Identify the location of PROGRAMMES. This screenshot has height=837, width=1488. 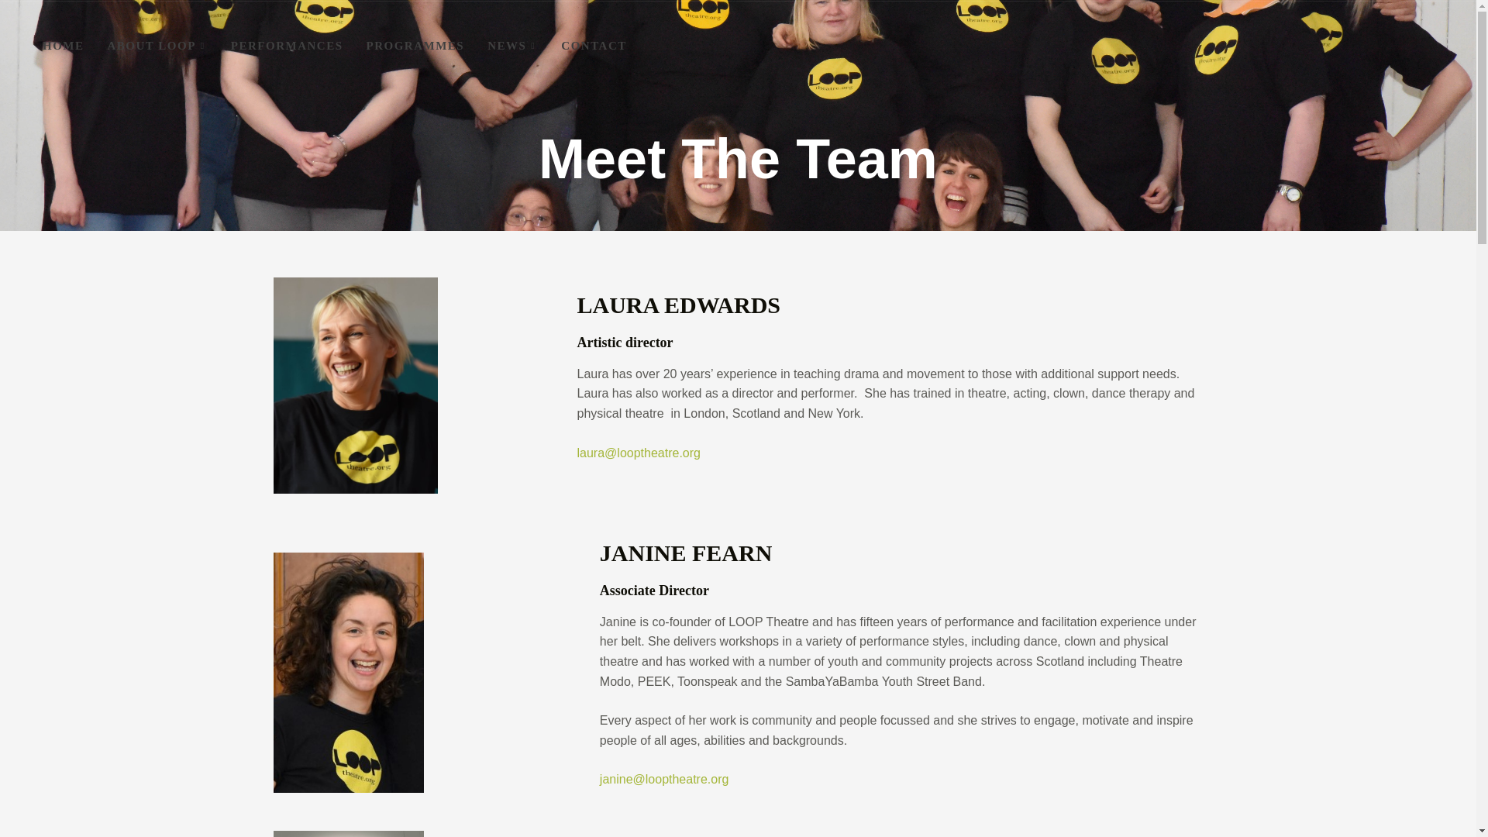
(415, 46).